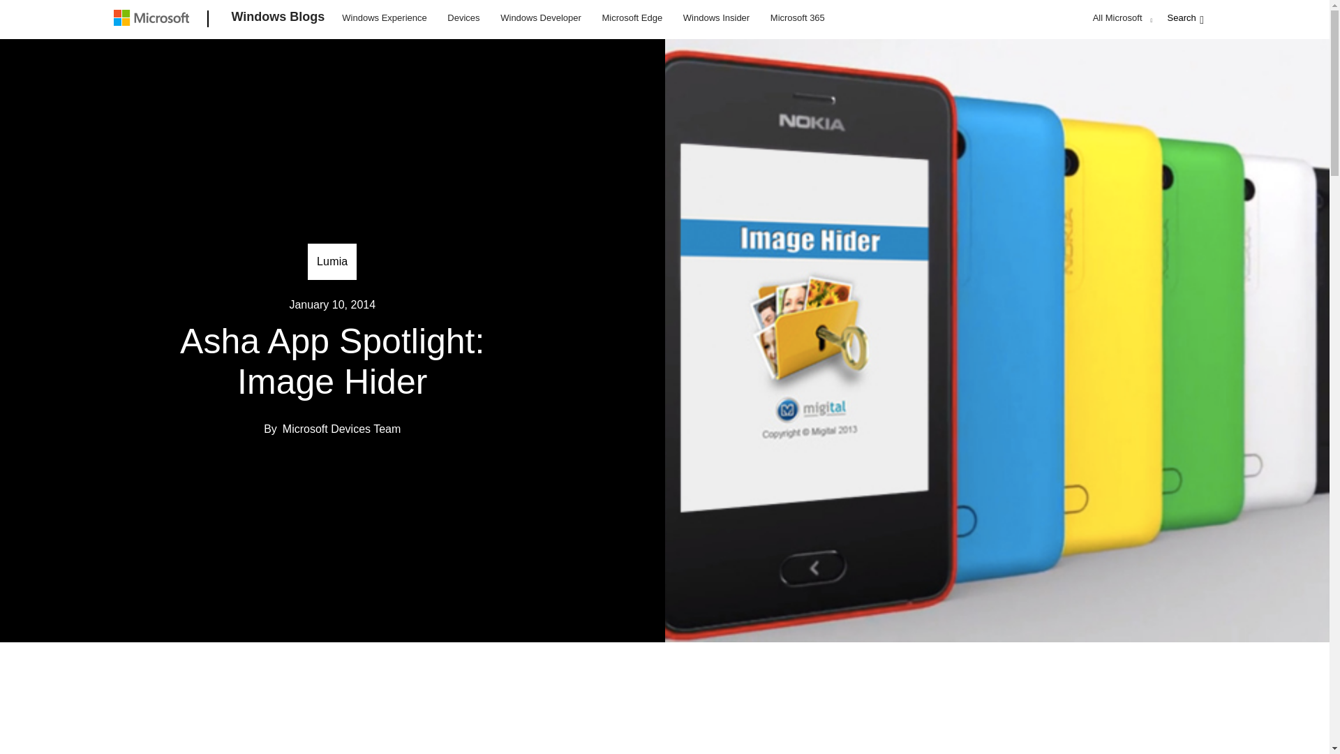 Image resolution: width=1340 pixels, height=754 pixels. What do you see at coordinates (278, 20) in the screenshot?
I see `Windows Blogs` at bounding box center [278, 20].